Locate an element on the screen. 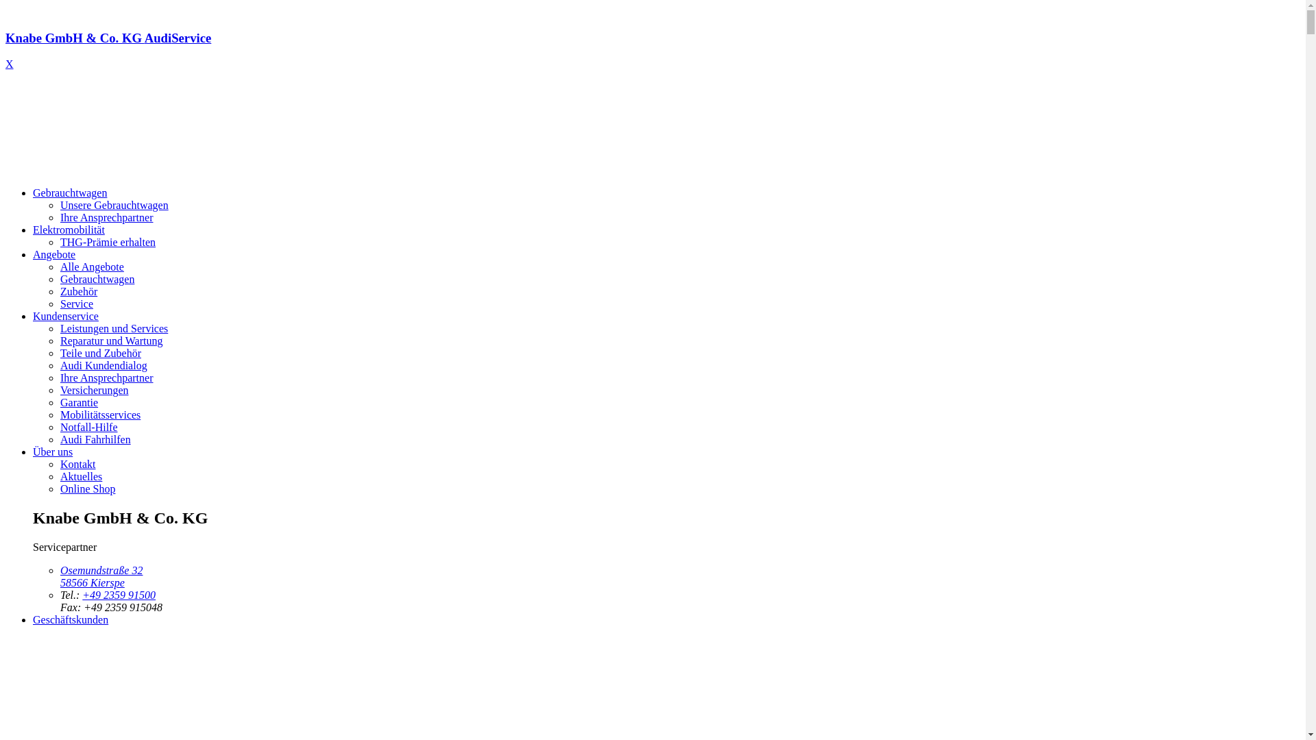 This screenshot has height=740, width=1316. Notfall-Hilfe is located at coordinates (89, 428).